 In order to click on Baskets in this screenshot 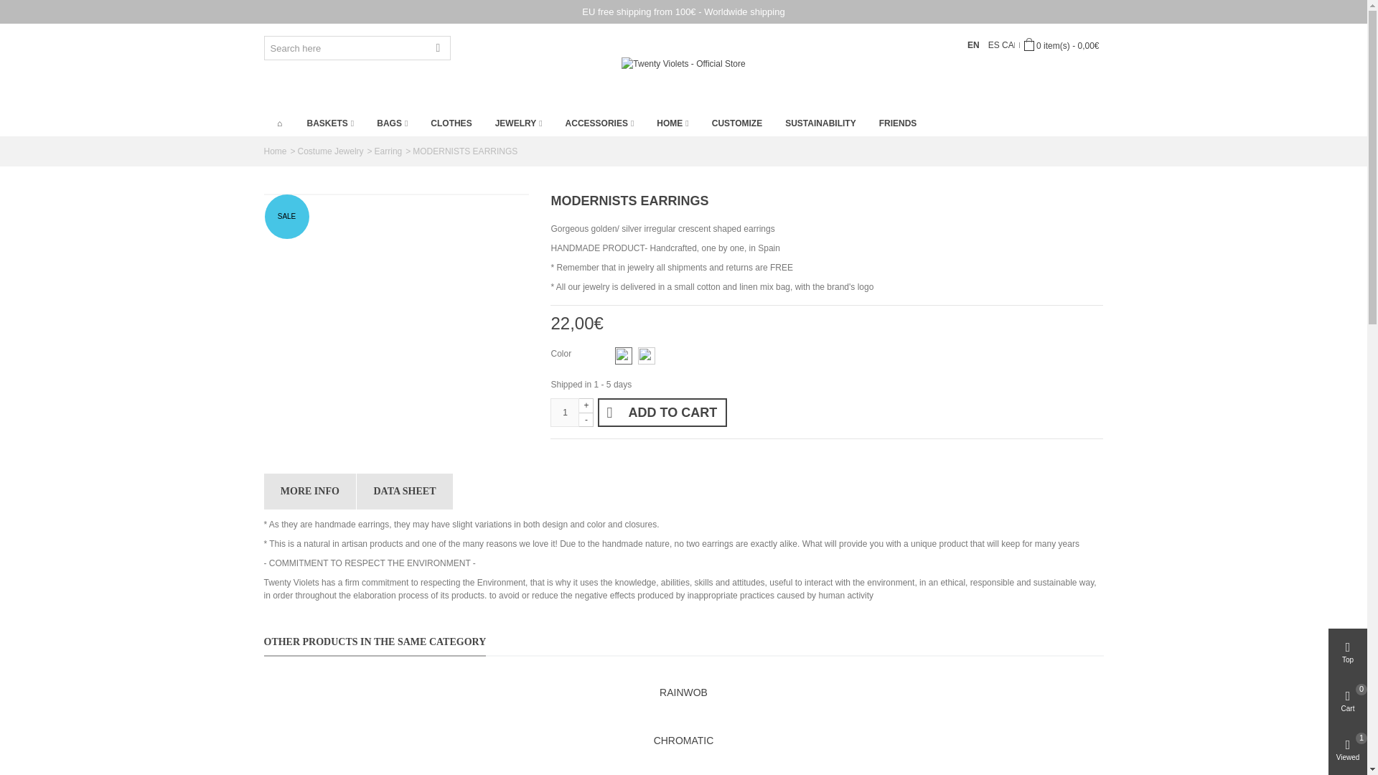, I will do `click(331, 123)`.